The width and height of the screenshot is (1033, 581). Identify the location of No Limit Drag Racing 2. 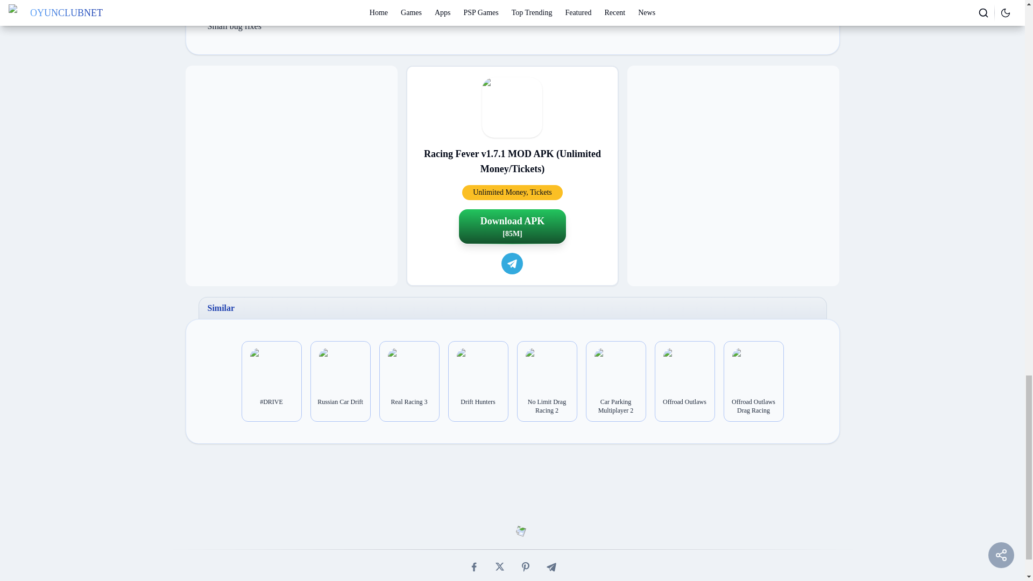
(547, 406).